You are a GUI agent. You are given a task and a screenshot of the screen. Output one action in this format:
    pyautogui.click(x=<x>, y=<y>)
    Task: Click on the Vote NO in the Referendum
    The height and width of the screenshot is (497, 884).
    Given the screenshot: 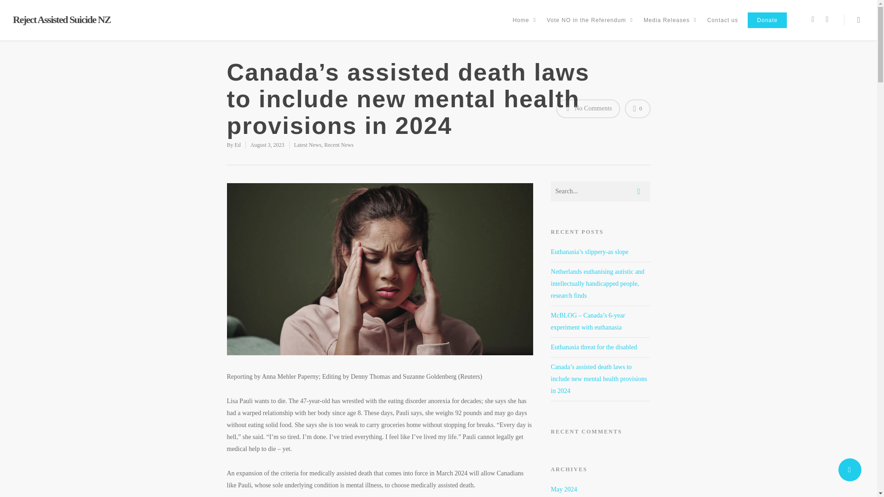 What is the action you would take?
    pyautogui.click(x=589, y=27)
    